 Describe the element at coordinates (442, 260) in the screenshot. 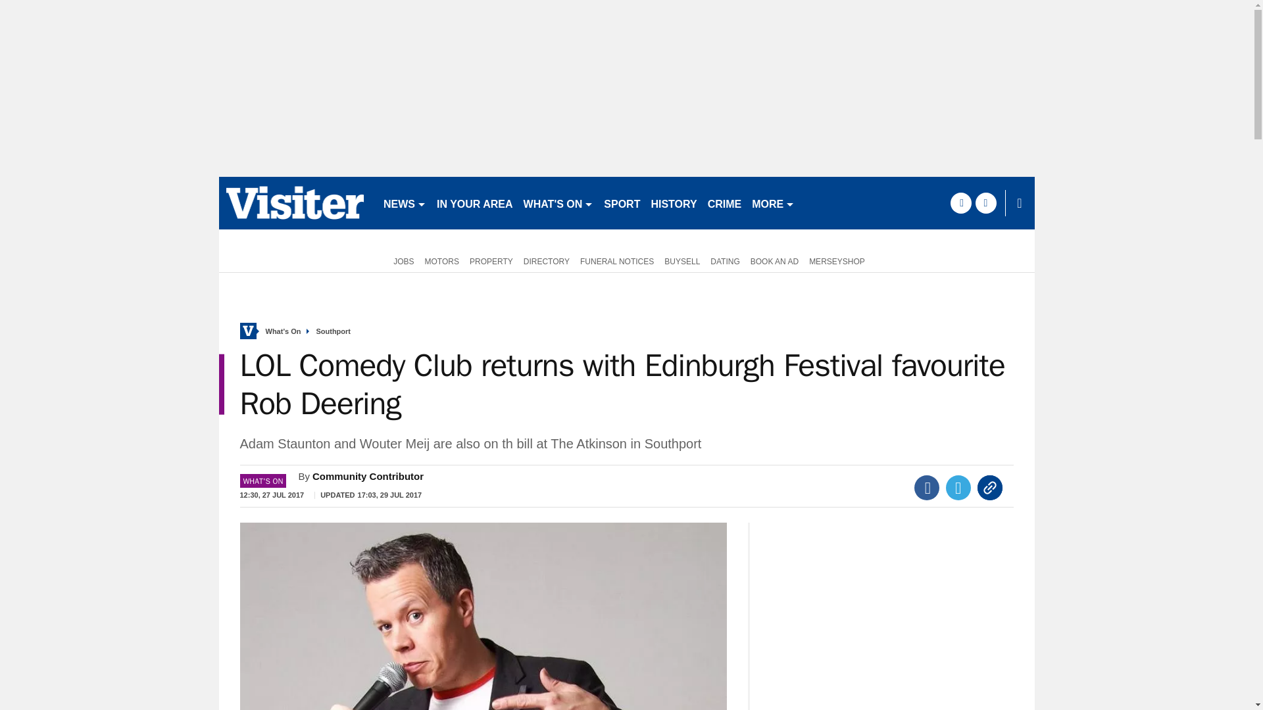

I see `MOTORS` at that location.